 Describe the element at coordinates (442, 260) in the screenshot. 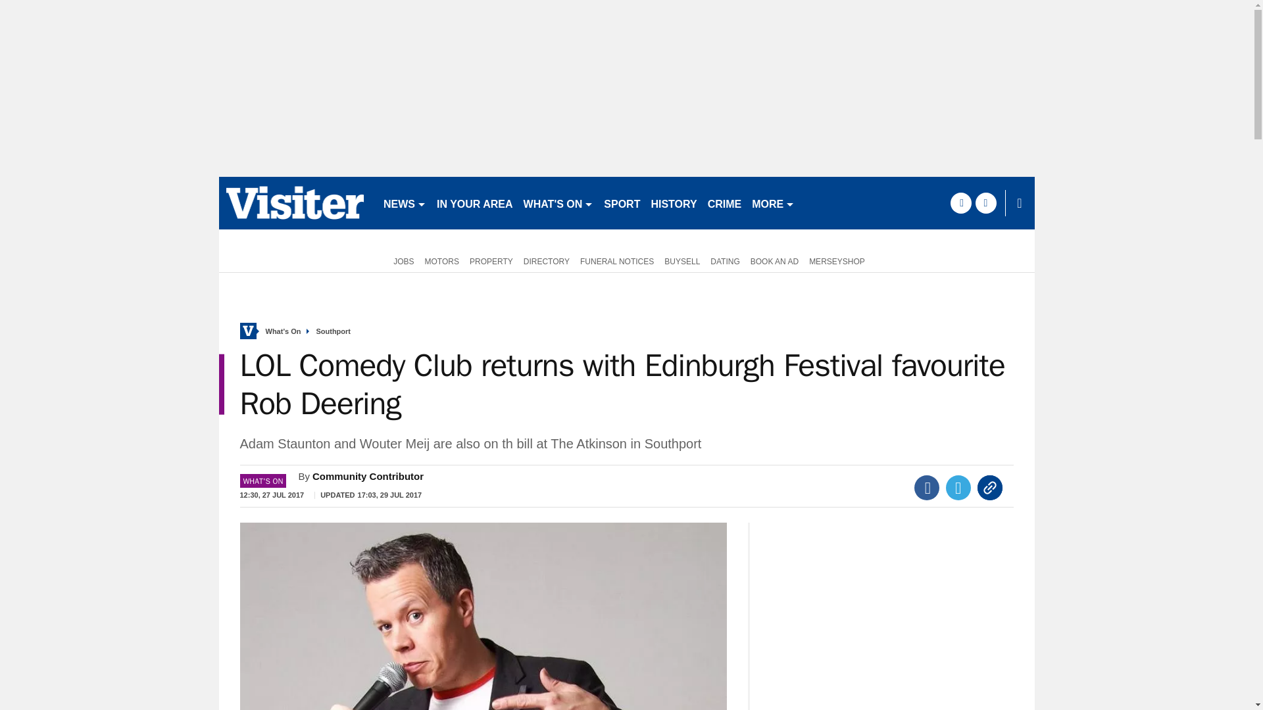

I see `MOTORS` at that location.